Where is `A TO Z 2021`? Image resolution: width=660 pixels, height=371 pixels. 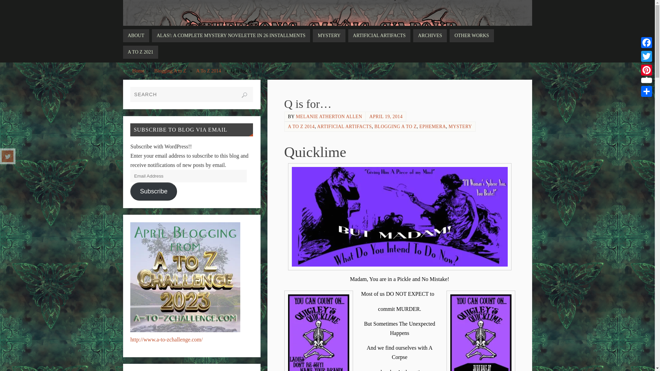 A TO Z 2021 is located at coordinates (140, 52).